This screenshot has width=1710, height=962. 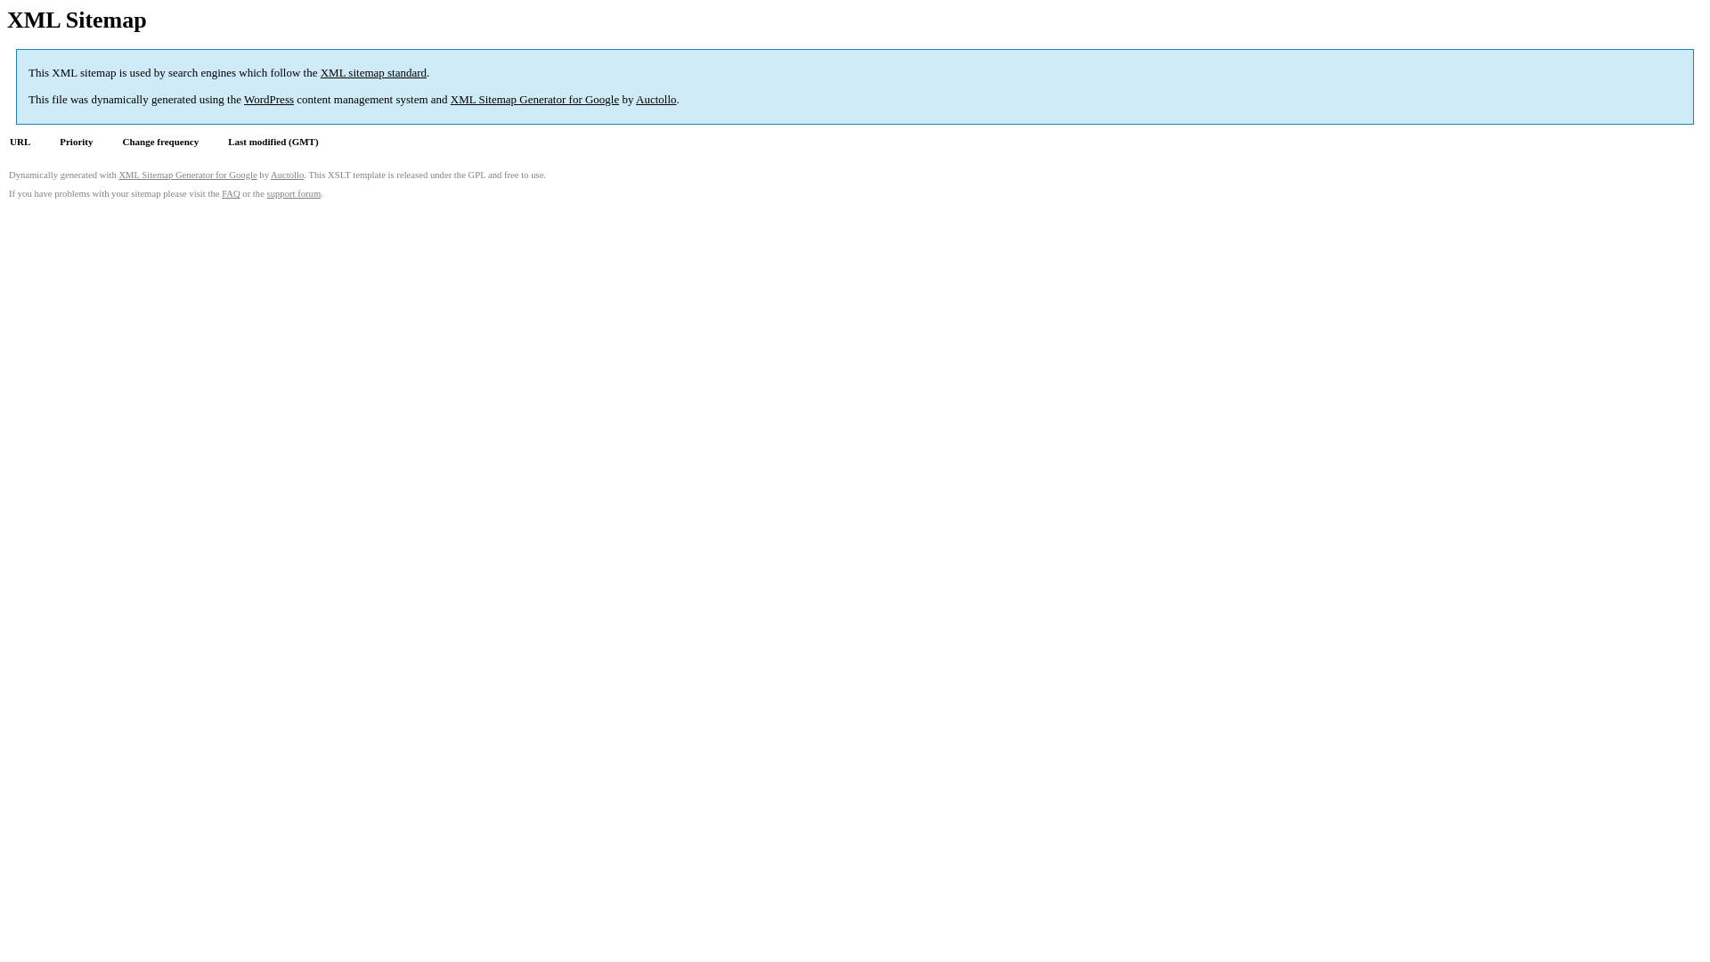 What do you see at coordinates (656, 100) in the screenshot?
I see `Auctollo` at bounding box center [656, 100].